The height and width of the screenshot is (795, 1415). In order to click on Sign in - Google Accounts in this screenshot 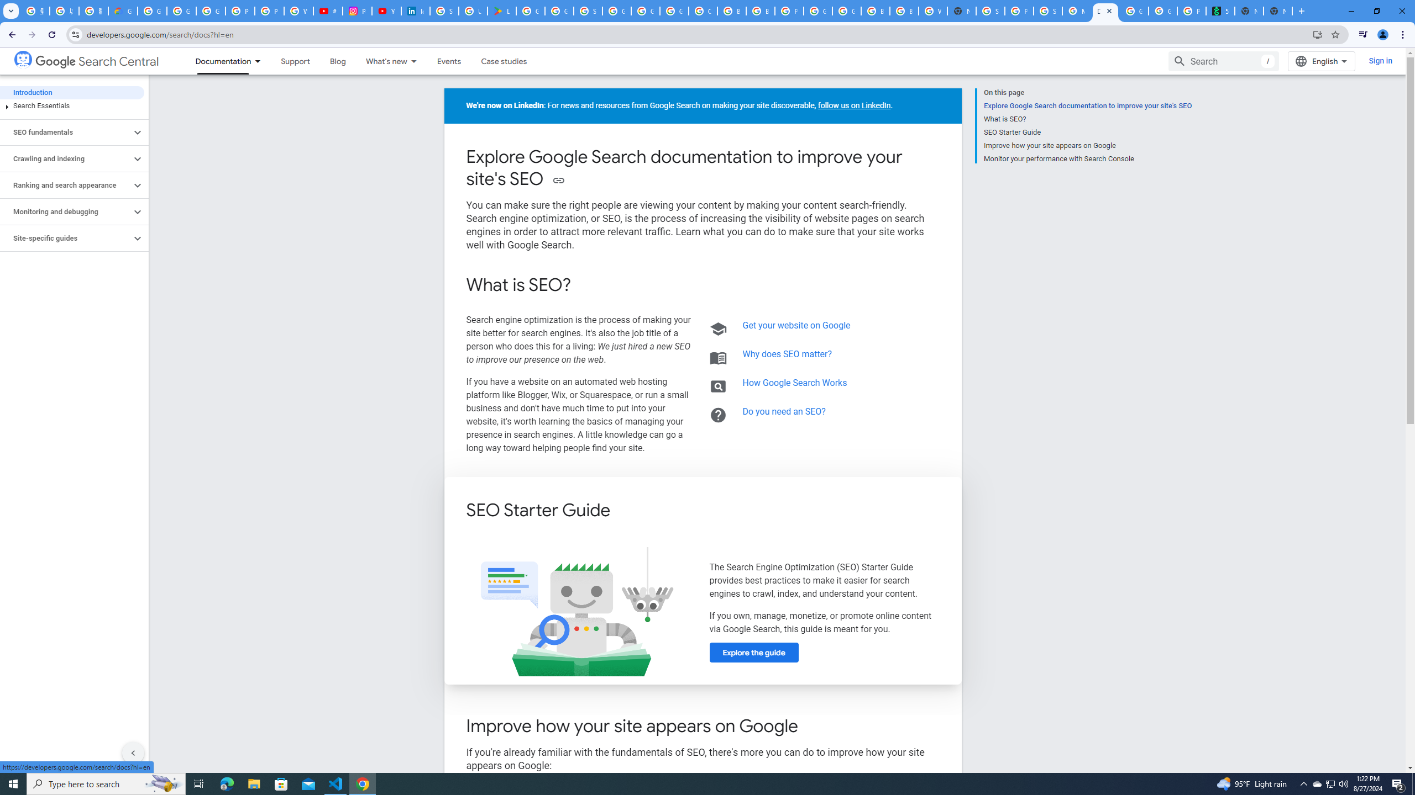, I will do `click(990, 11)`.